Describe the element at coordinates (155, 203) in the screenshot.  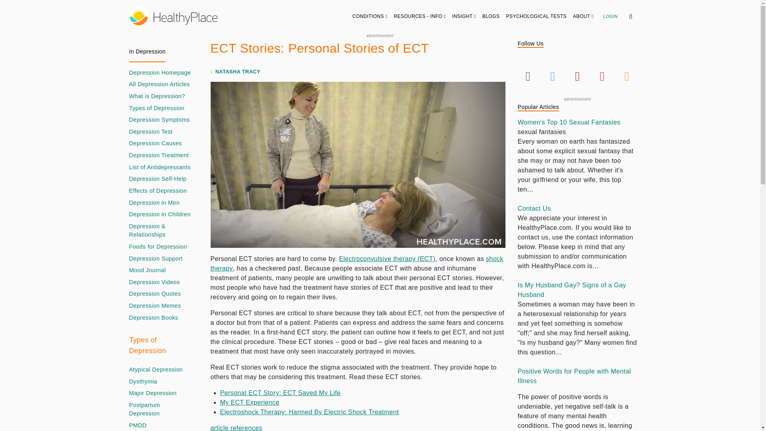
I see `Depression in Men: Understanding Male Depression` at that location.